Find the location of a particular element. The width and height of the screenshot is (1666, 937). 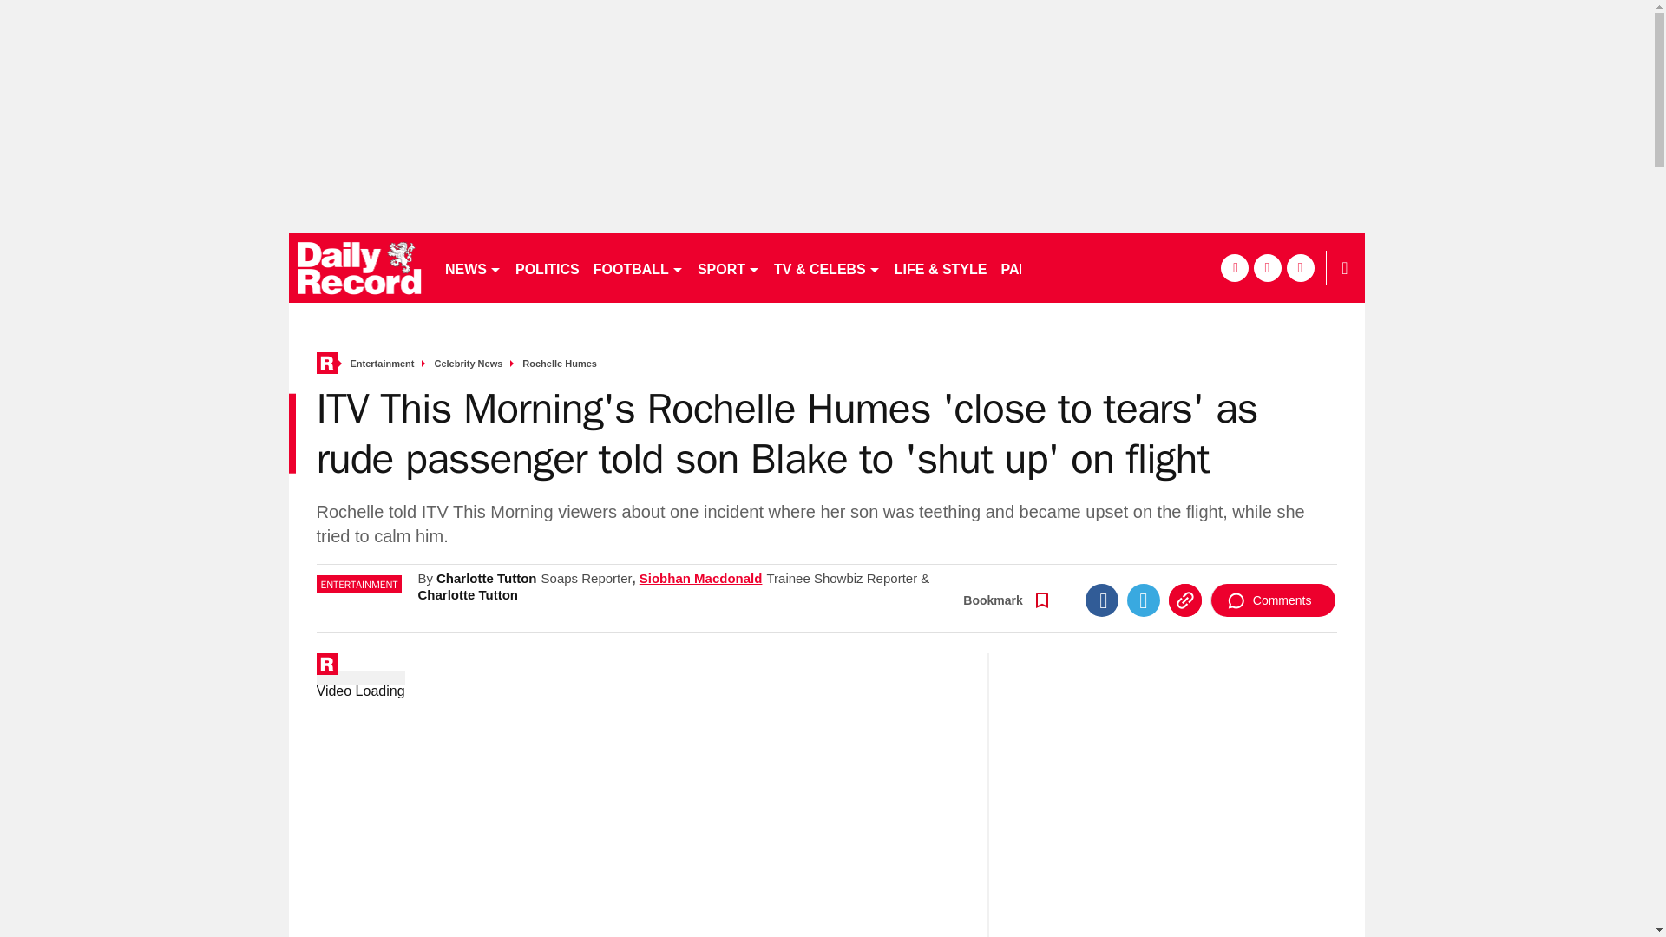

facebook is located at coordinates (1234, 267).